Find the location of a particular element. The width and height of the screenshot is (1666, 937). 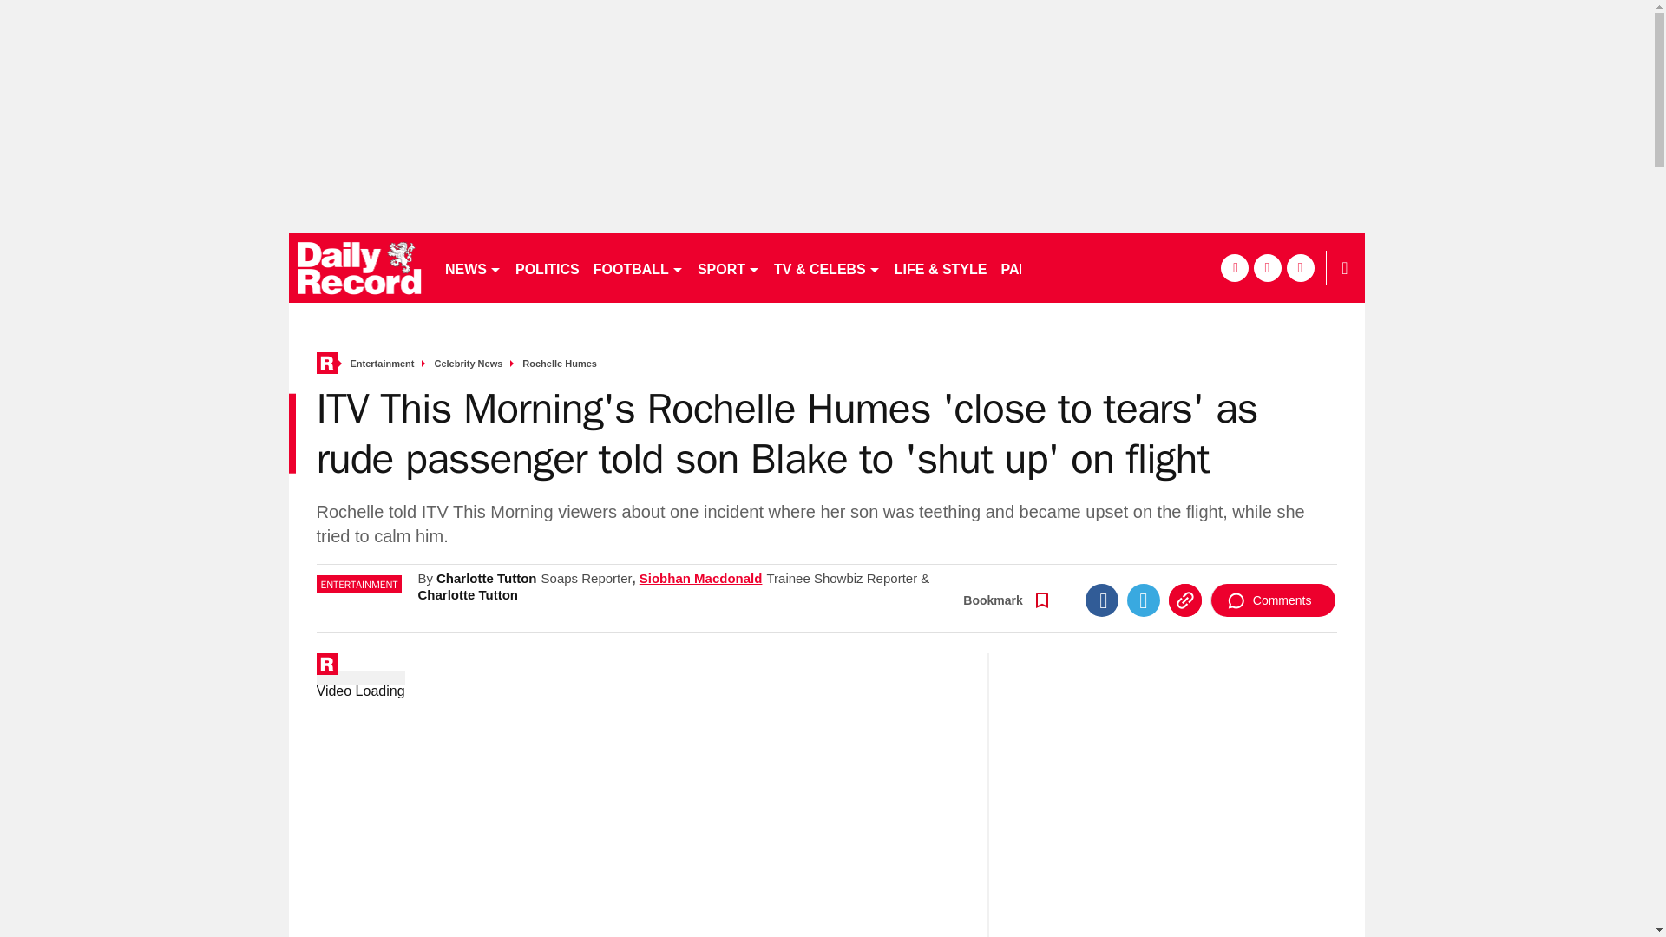

facebook is located at coordinates (1234, 267).